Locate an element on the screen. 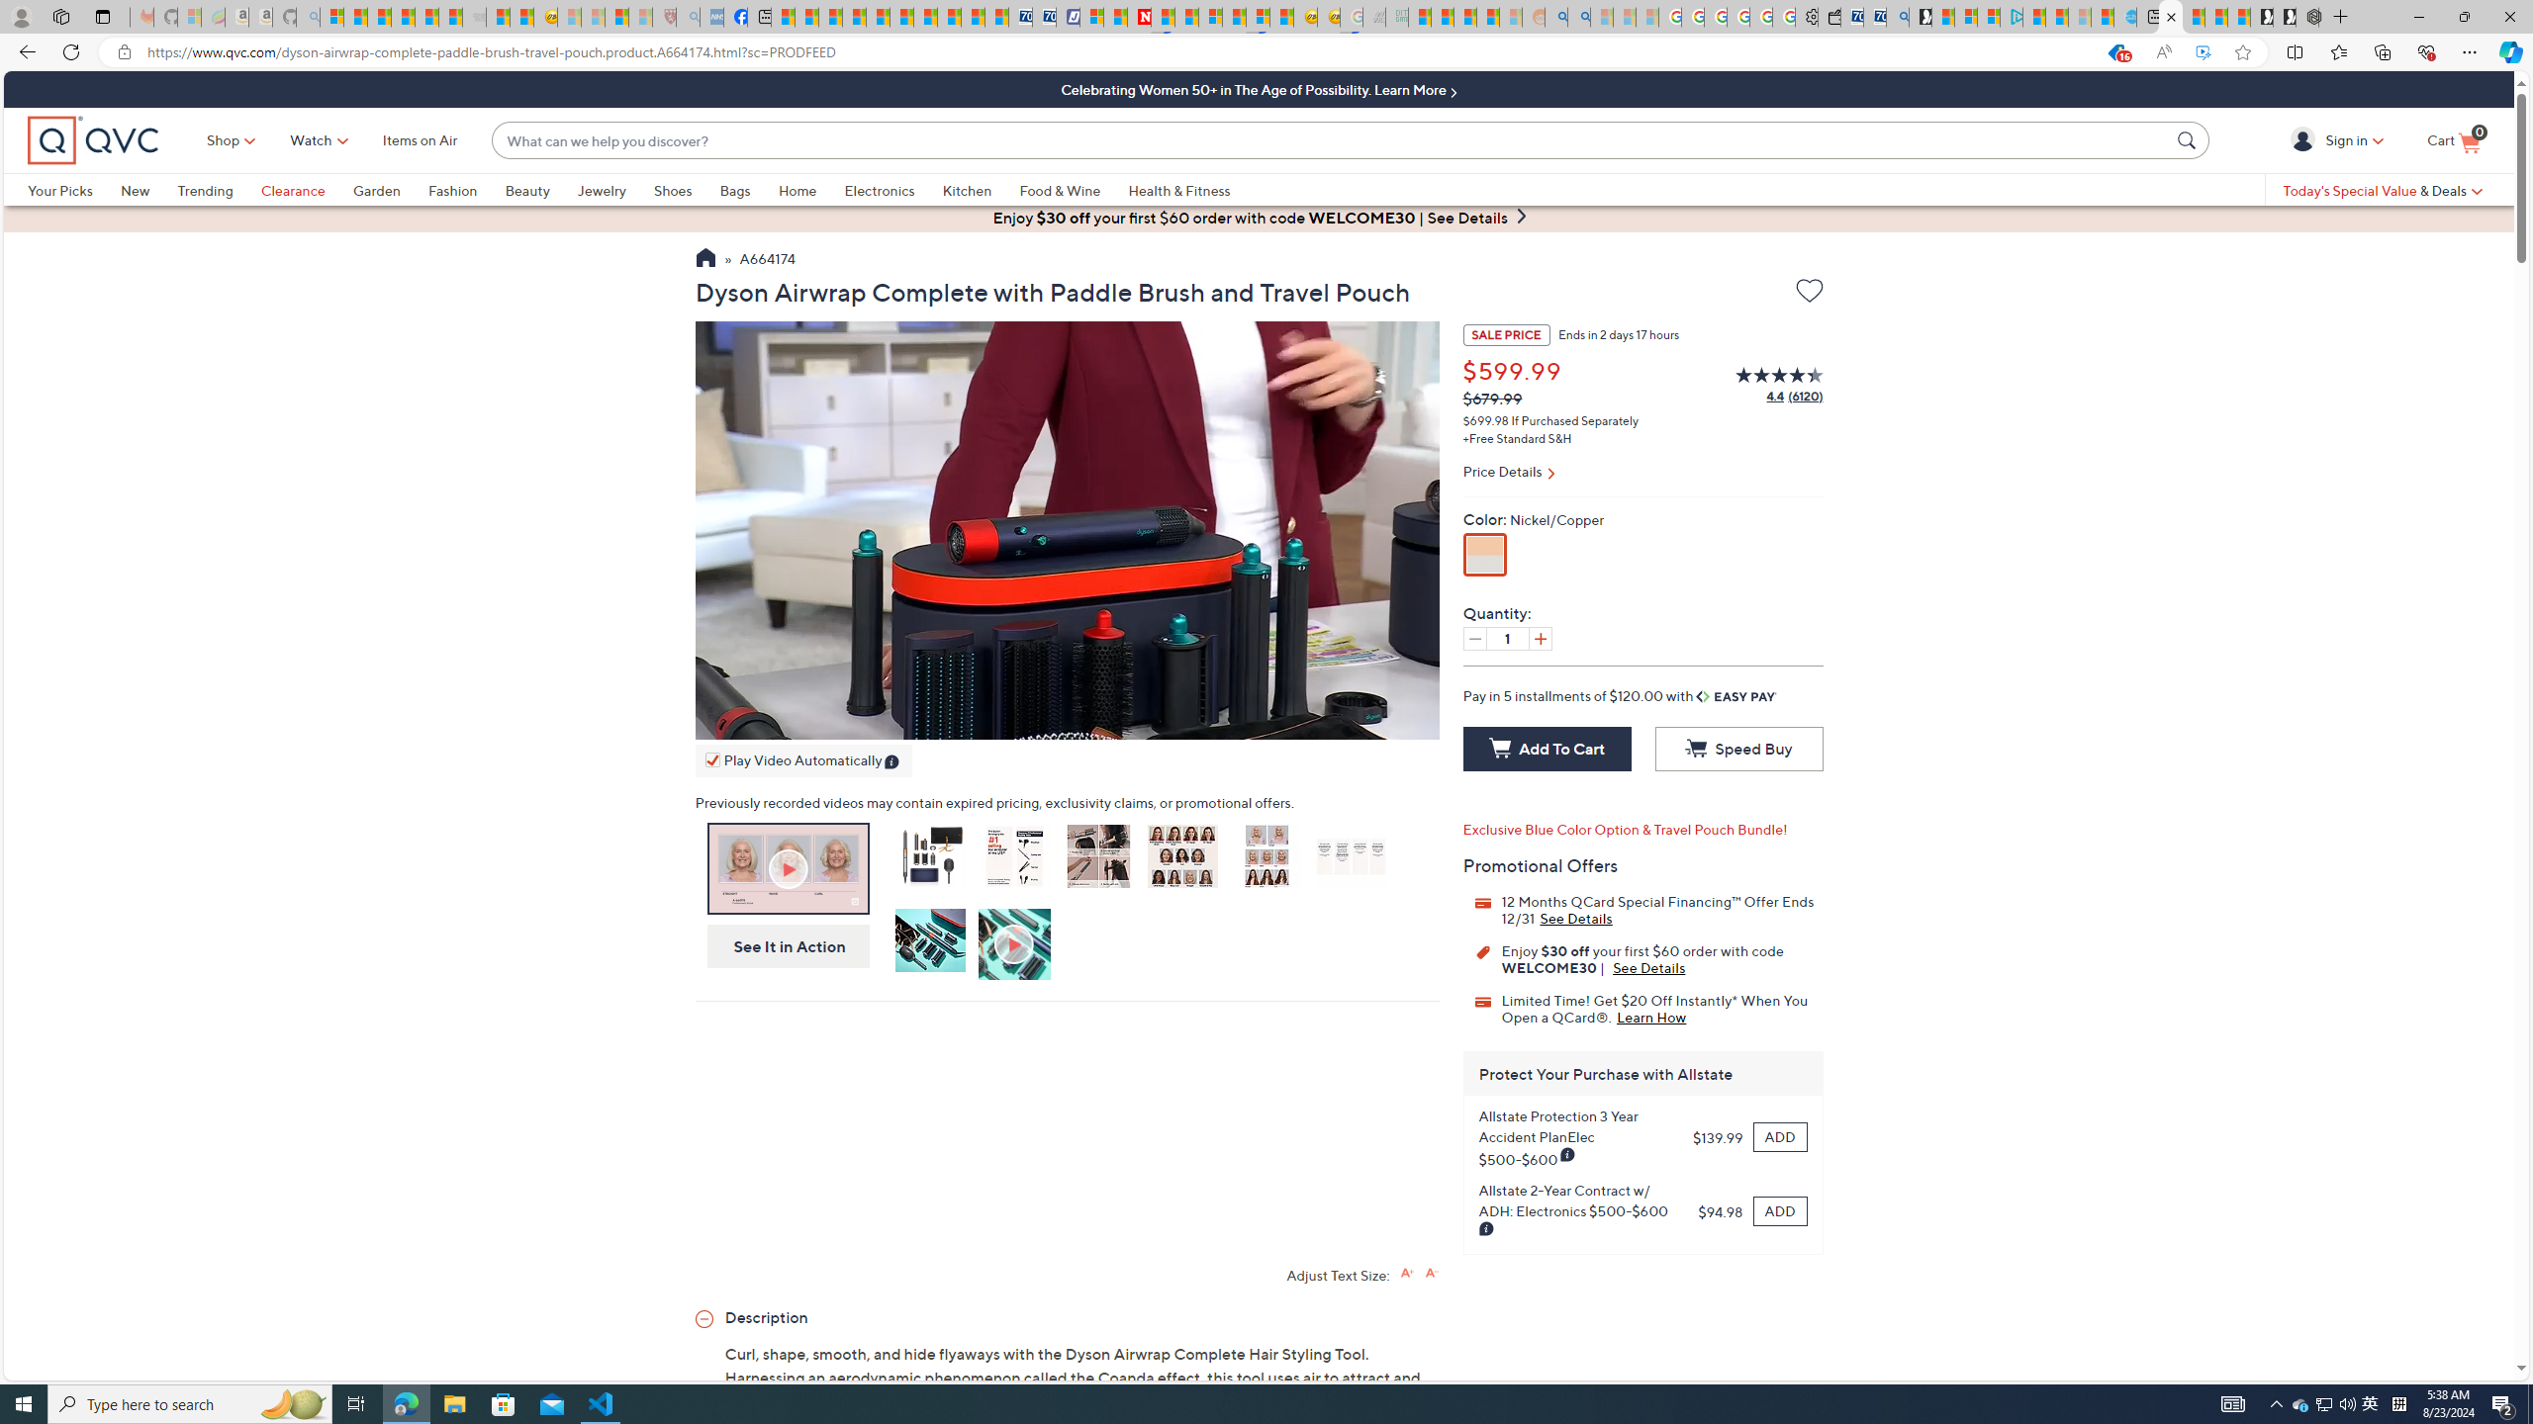 This screenshot has height=1424, width=2533. Full Screen is located at coordinates (1405, 720).